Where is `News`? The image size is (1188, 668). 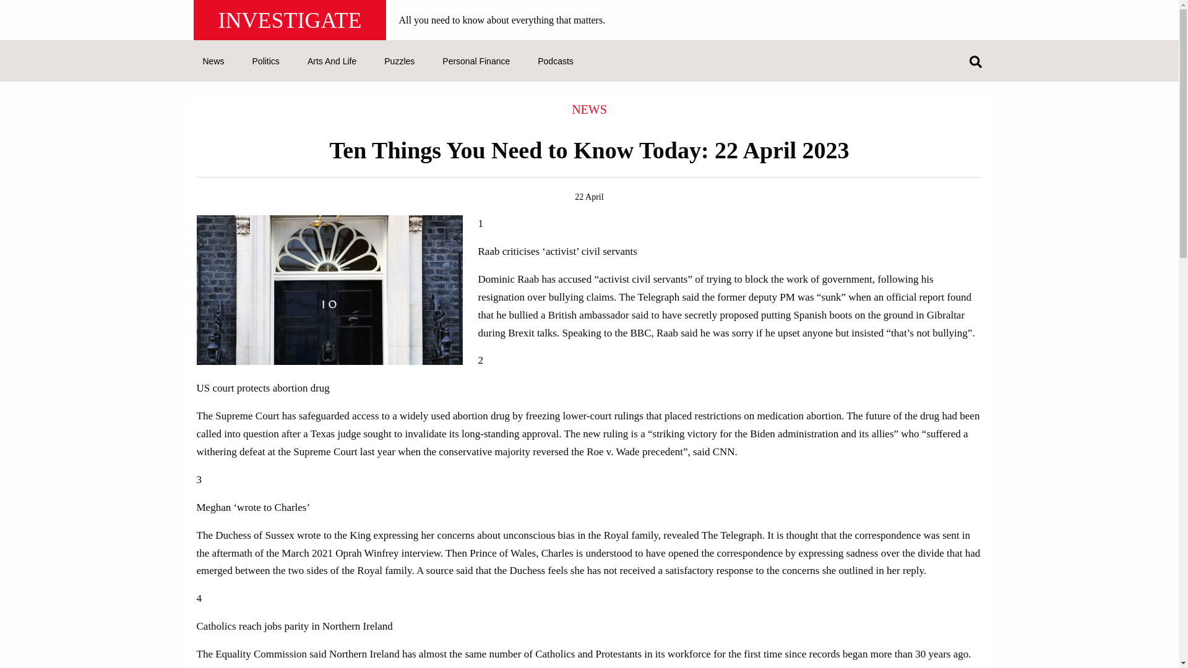 News is located at coordinates (213, 62).